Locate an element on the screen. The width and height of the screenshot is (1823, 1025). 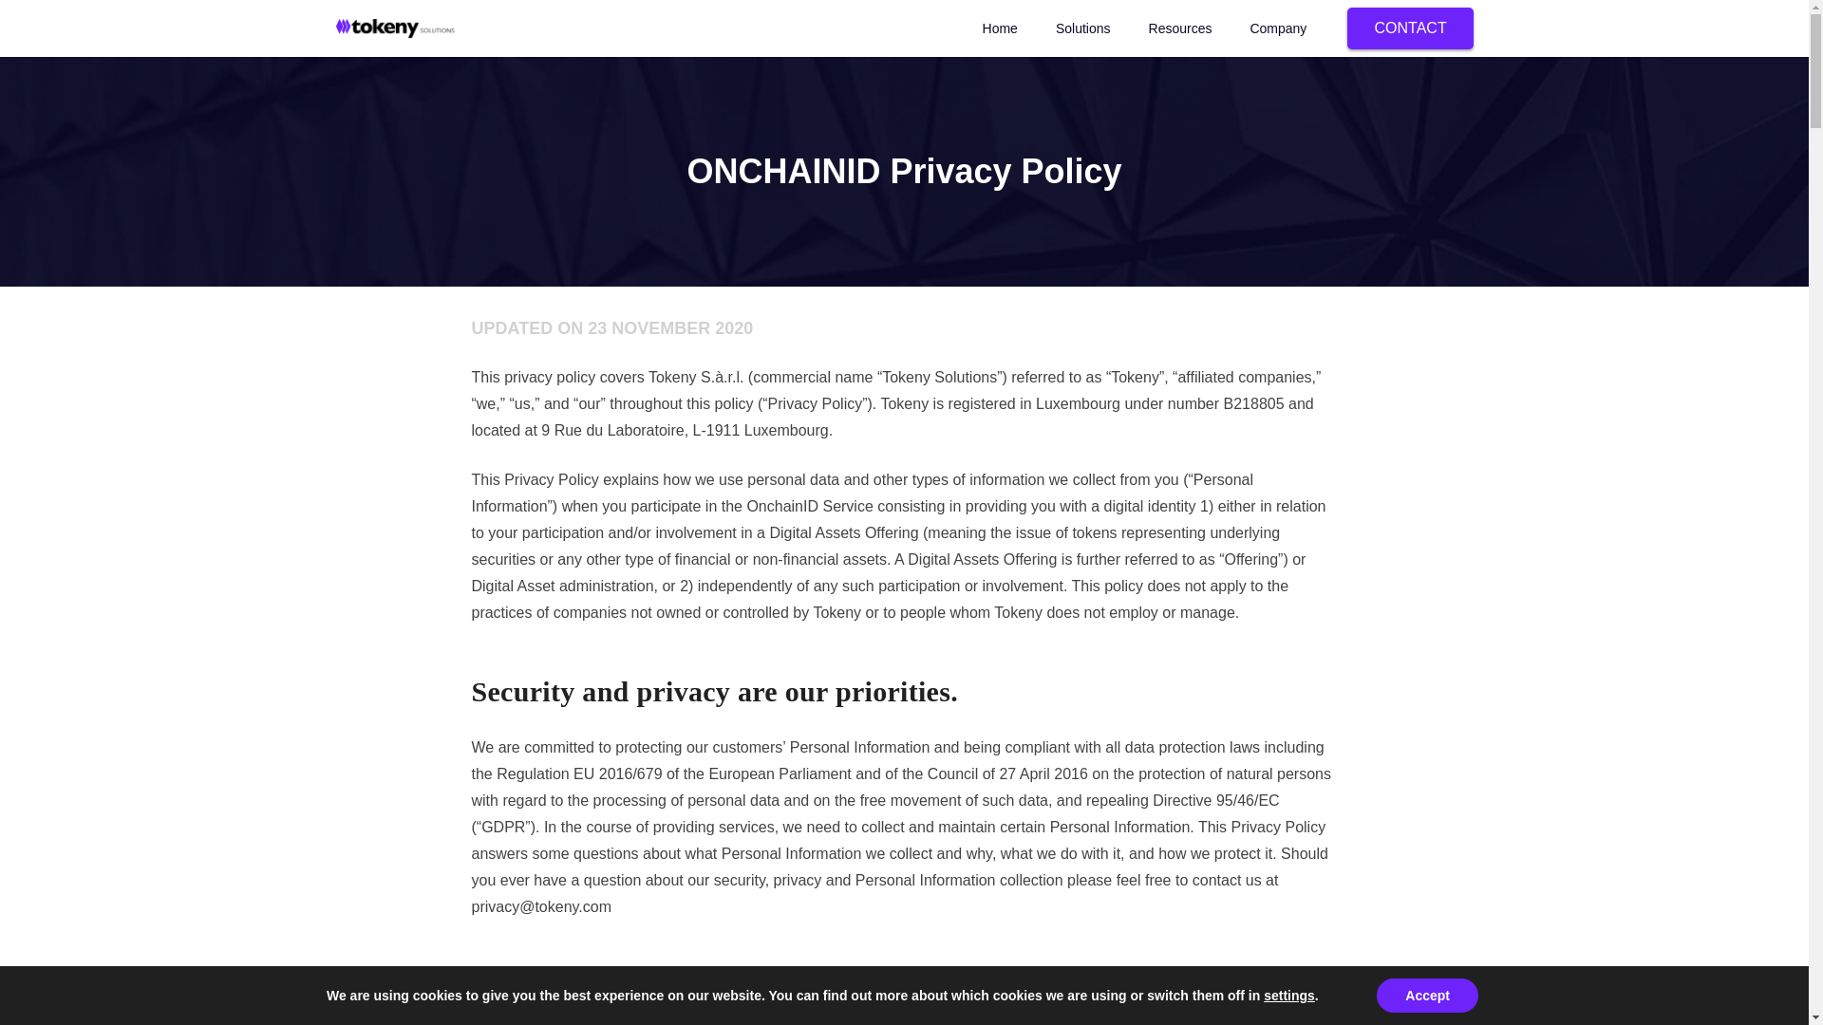
Company is located at coordinates (1278, 28).